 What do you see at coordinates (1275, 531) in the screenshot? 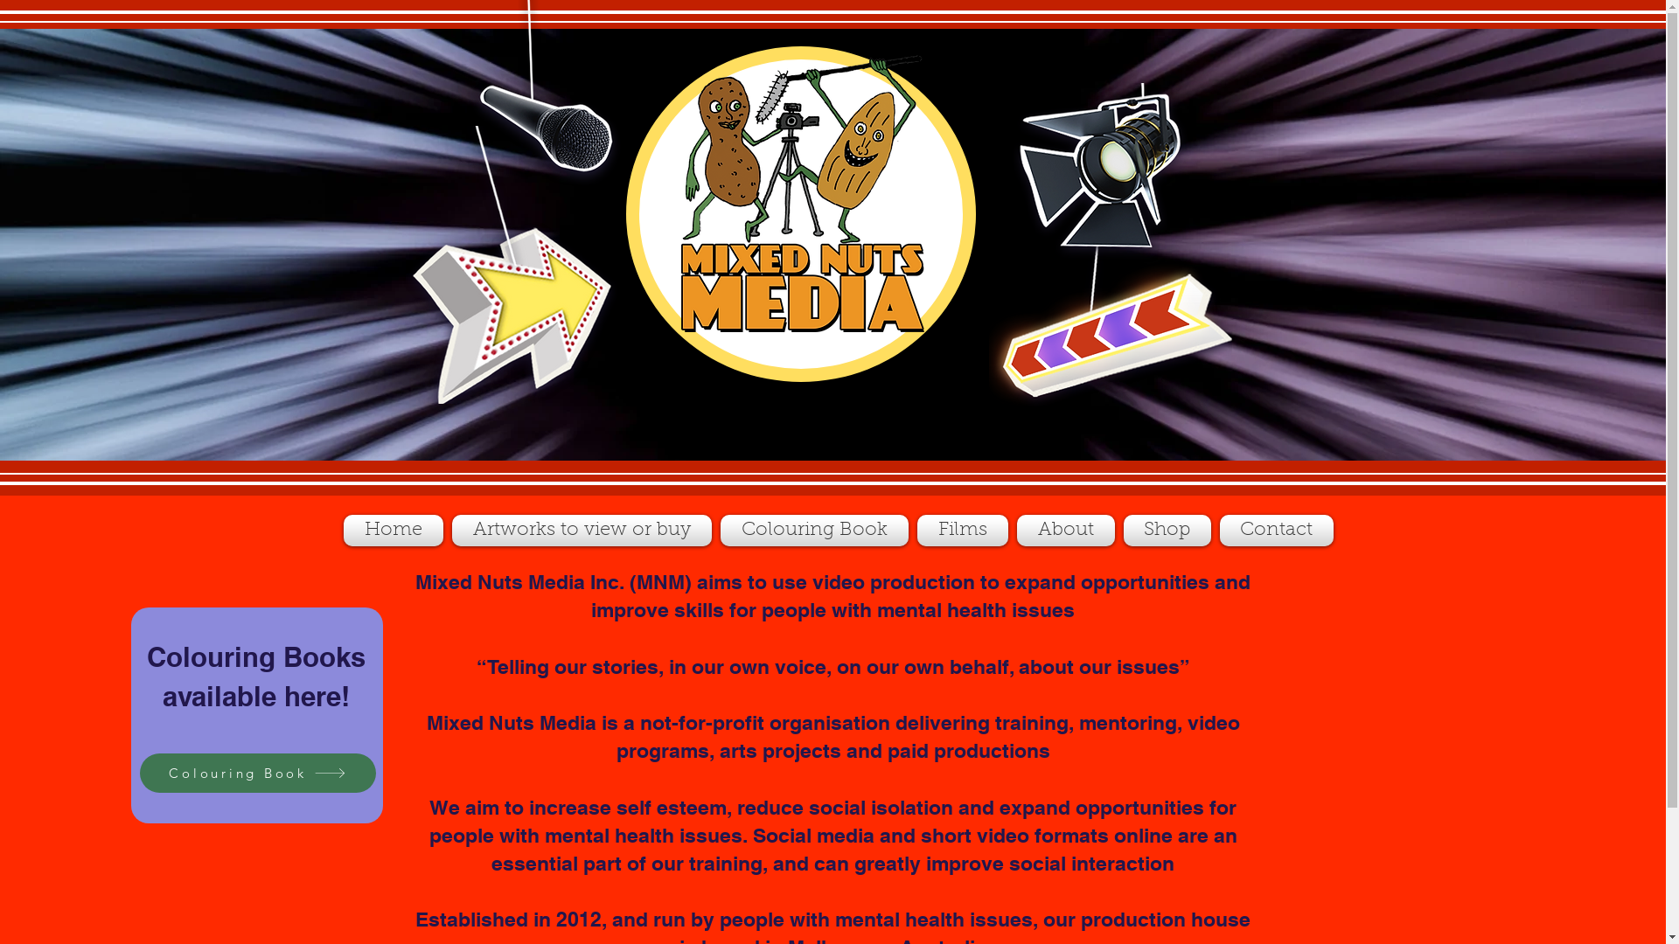
I see `Contact` at bounding box center [1275, 531].